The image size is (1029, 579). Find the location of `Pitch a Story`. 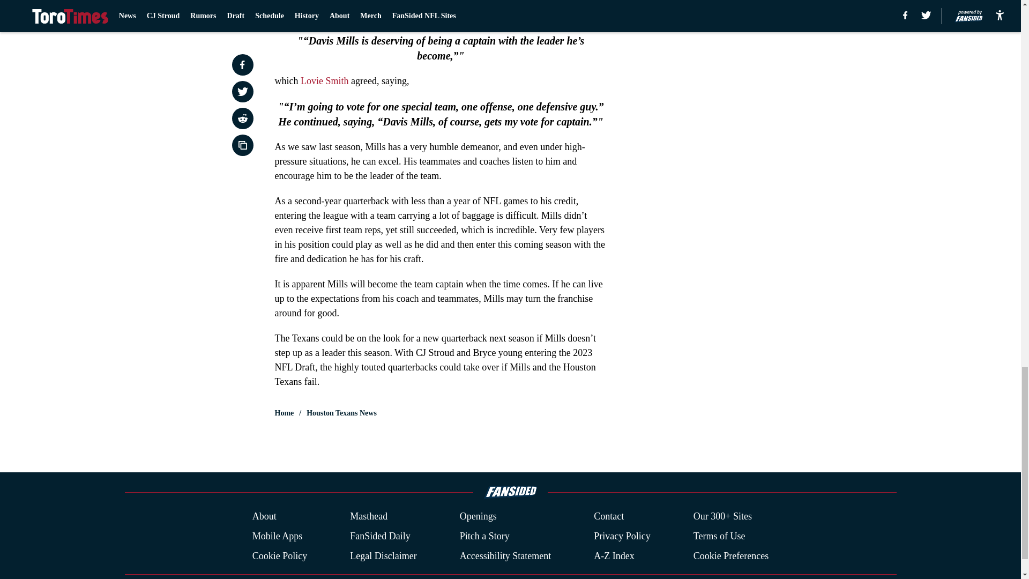

Pitch a Story is located at coordinates (484, 536).